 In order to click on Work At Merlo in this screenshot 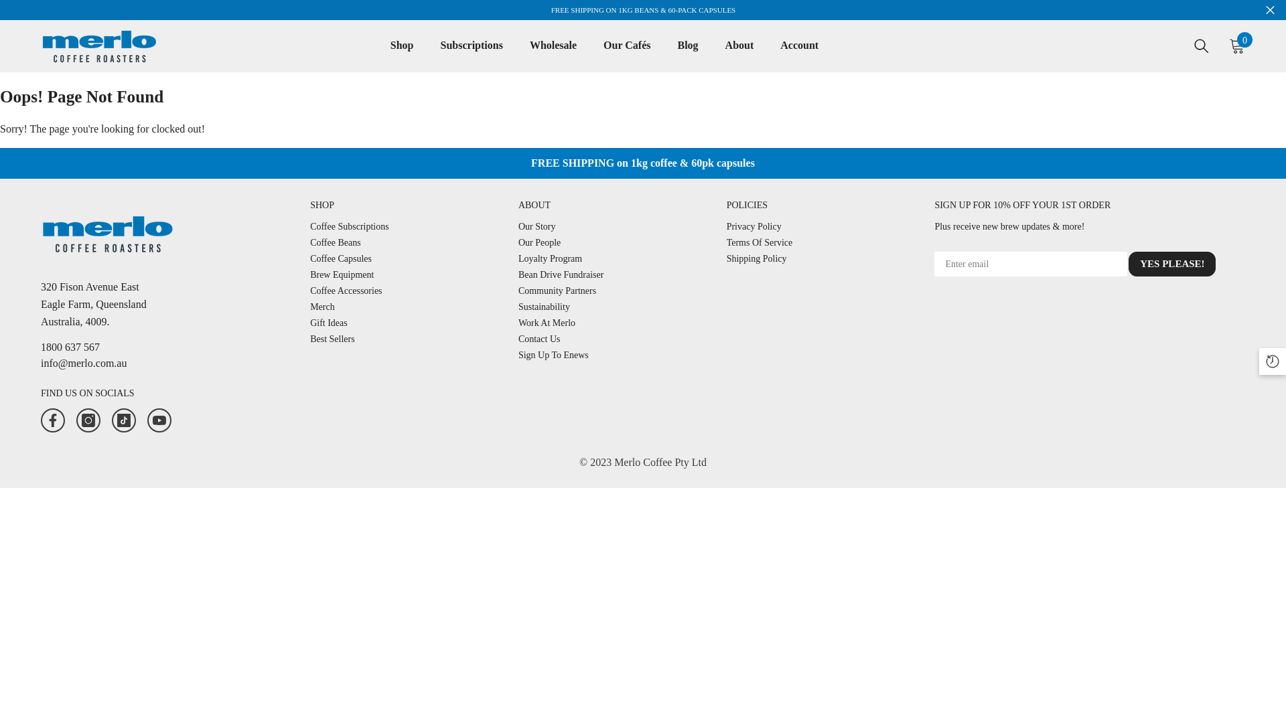, I will do `click(547, 323)`.